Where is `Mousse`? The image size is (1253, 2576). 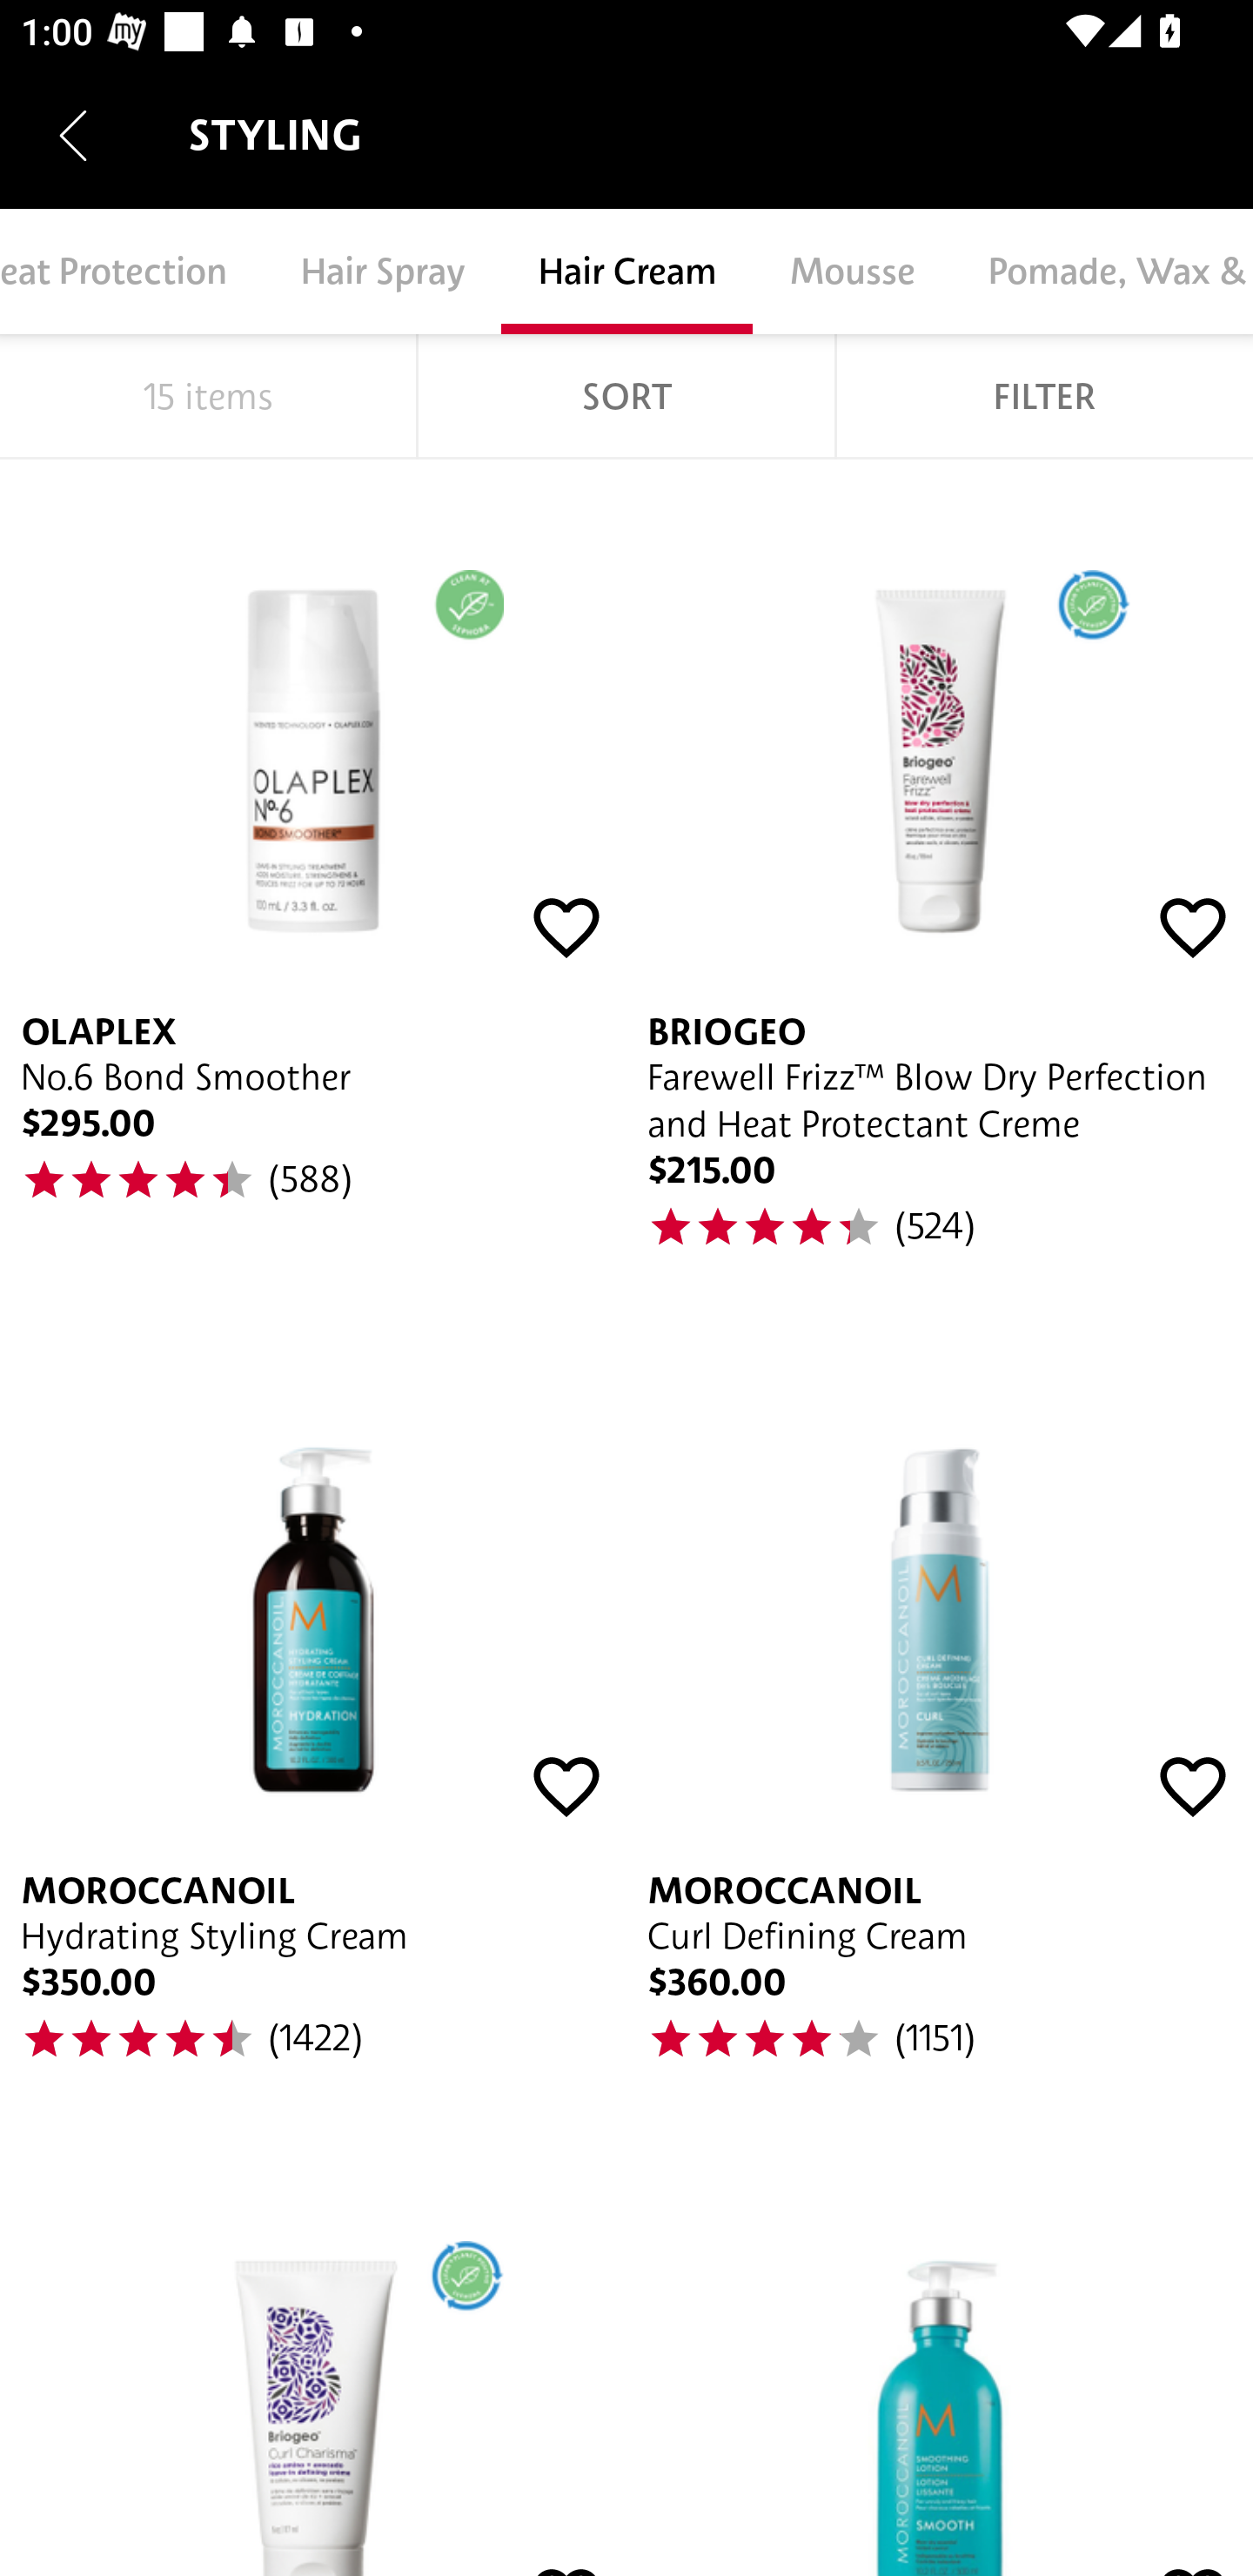
Mousse is located at coordinates (851, 272).